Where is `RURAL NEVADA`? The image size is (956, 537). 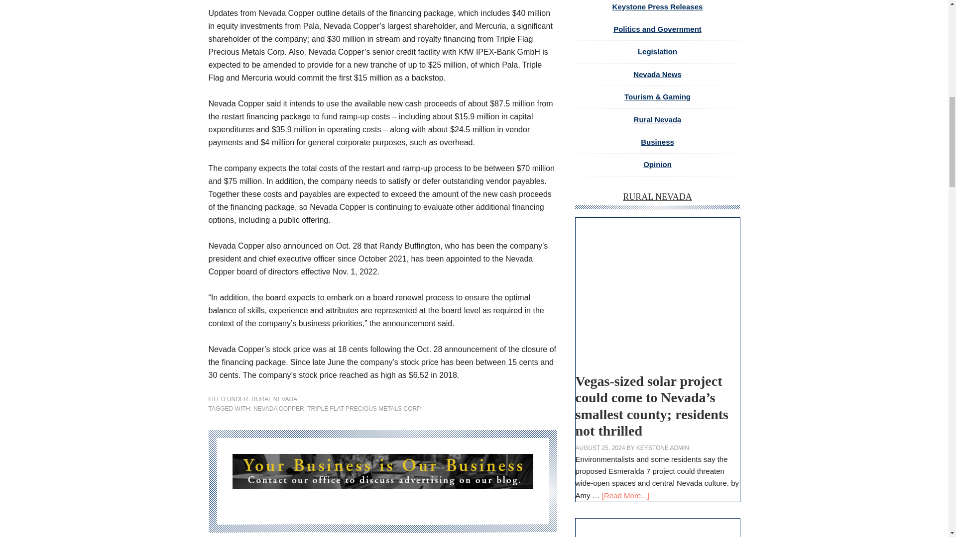 RURAL NEVADA is located at coordinates (657, 197).